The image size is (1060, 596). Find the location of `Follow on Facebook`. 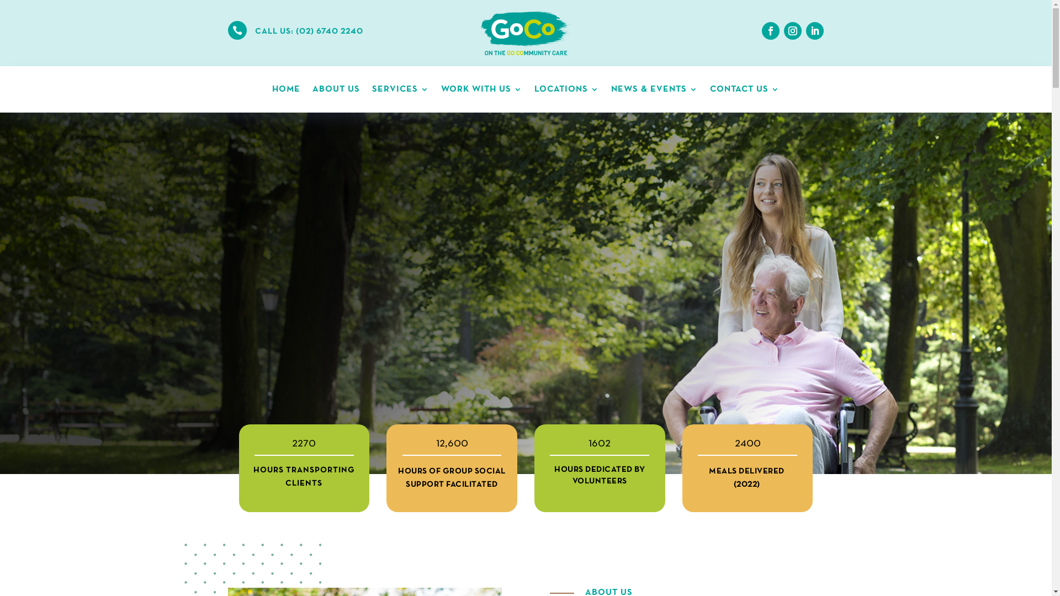

Follow on Facebook is located at coordinates (771, 31).